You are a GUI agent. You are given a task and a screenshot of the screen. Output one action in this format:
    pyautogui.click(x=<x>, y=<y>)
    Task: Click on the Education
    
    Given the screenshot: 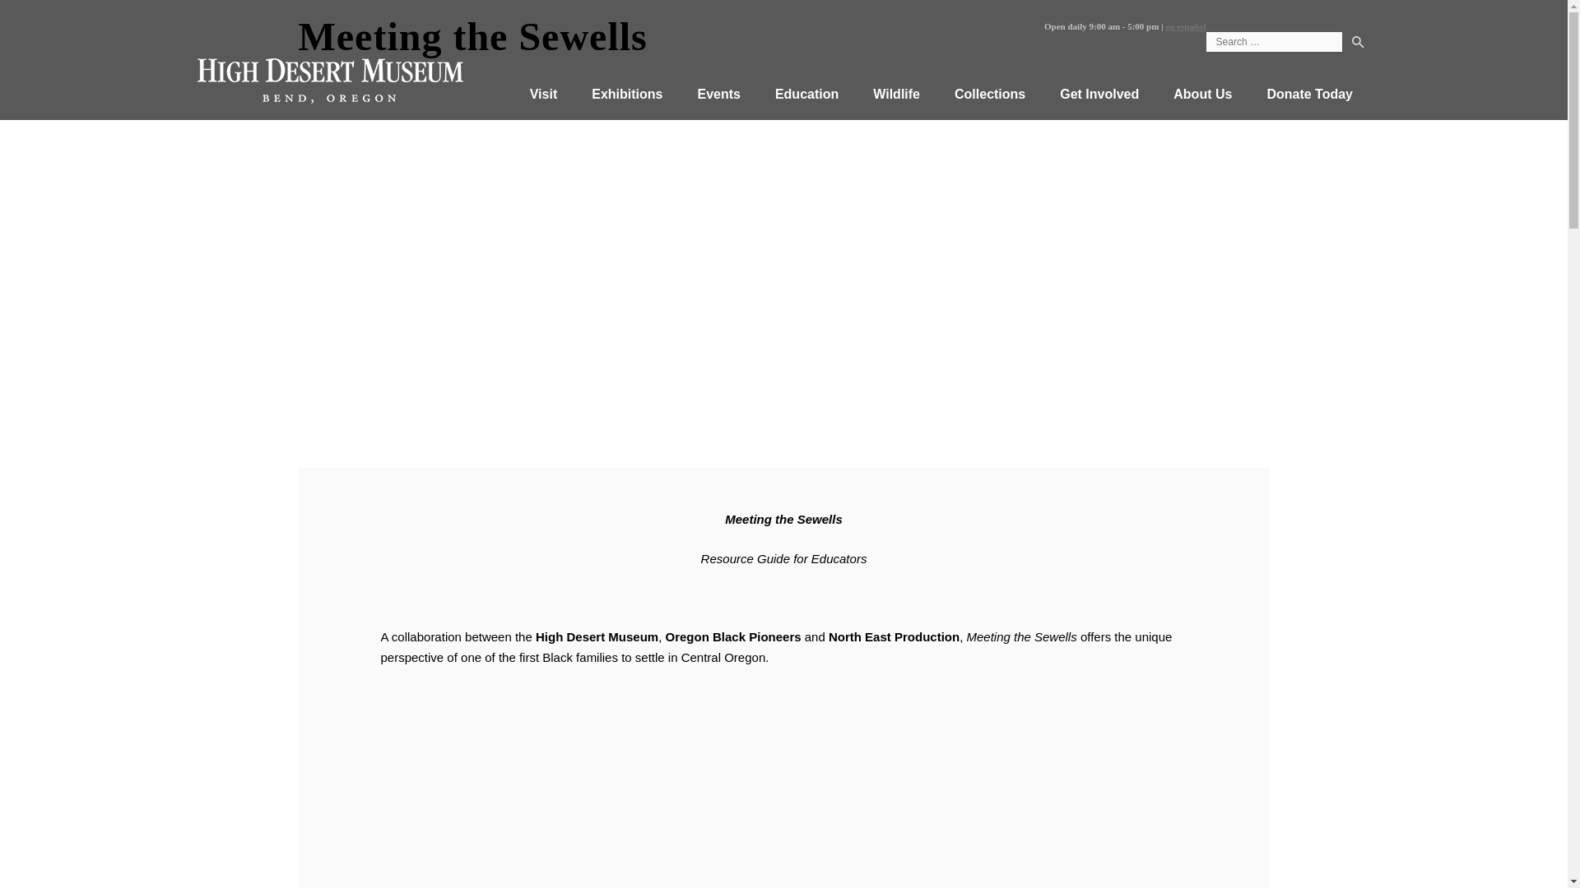 What is the action you would take?
    pyautogui.click(x=806, y=95)
    